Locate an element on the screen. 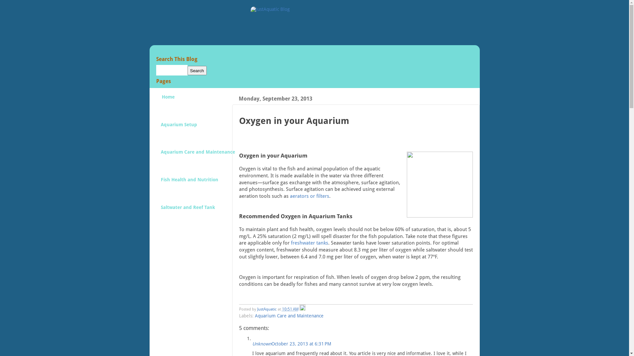 The width and height of the screenshot is (634, 356). Aquarium Care and Maintenance is located at coordinates (198, 158).